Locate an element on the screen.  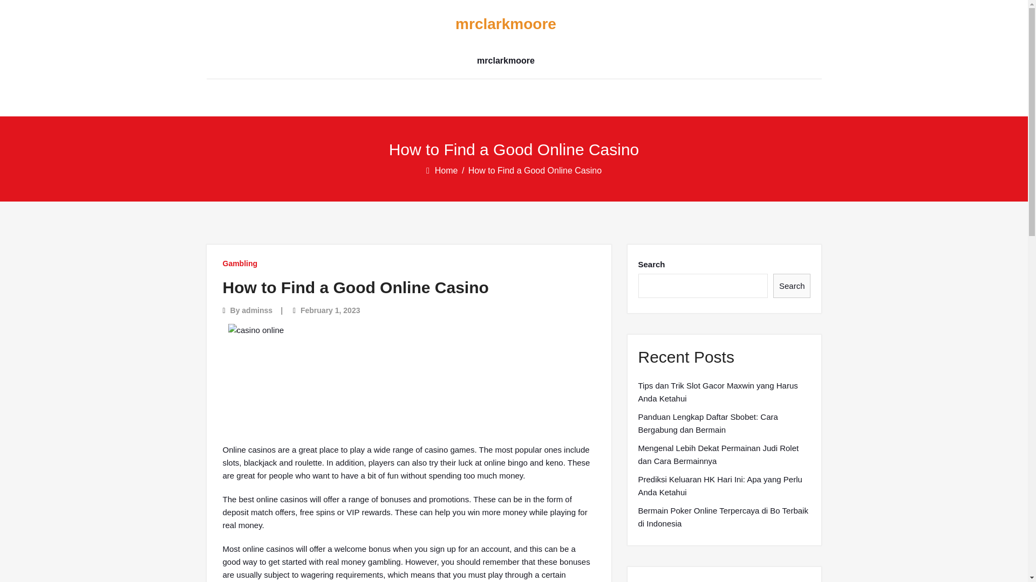
adminss is located at coordinates (257, 310).